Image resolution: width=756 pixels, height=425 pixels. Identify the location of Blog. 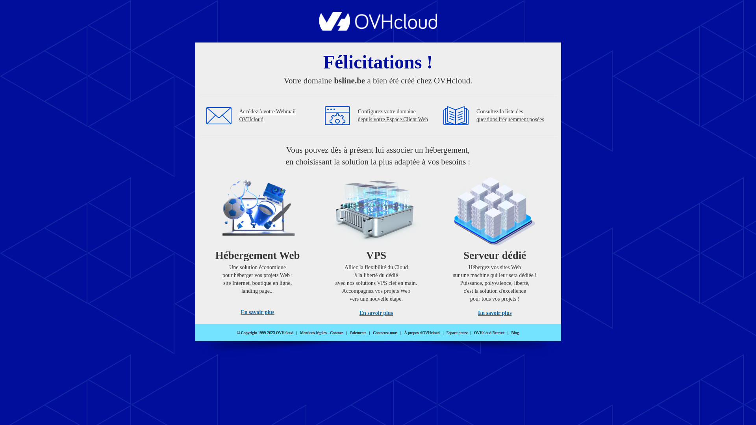
(515, 333).